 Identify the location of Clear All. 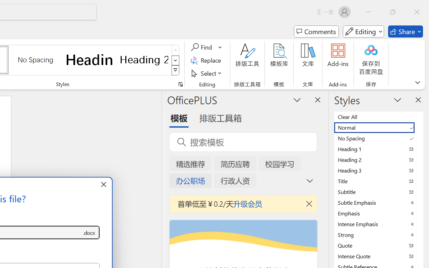
(379, 117).